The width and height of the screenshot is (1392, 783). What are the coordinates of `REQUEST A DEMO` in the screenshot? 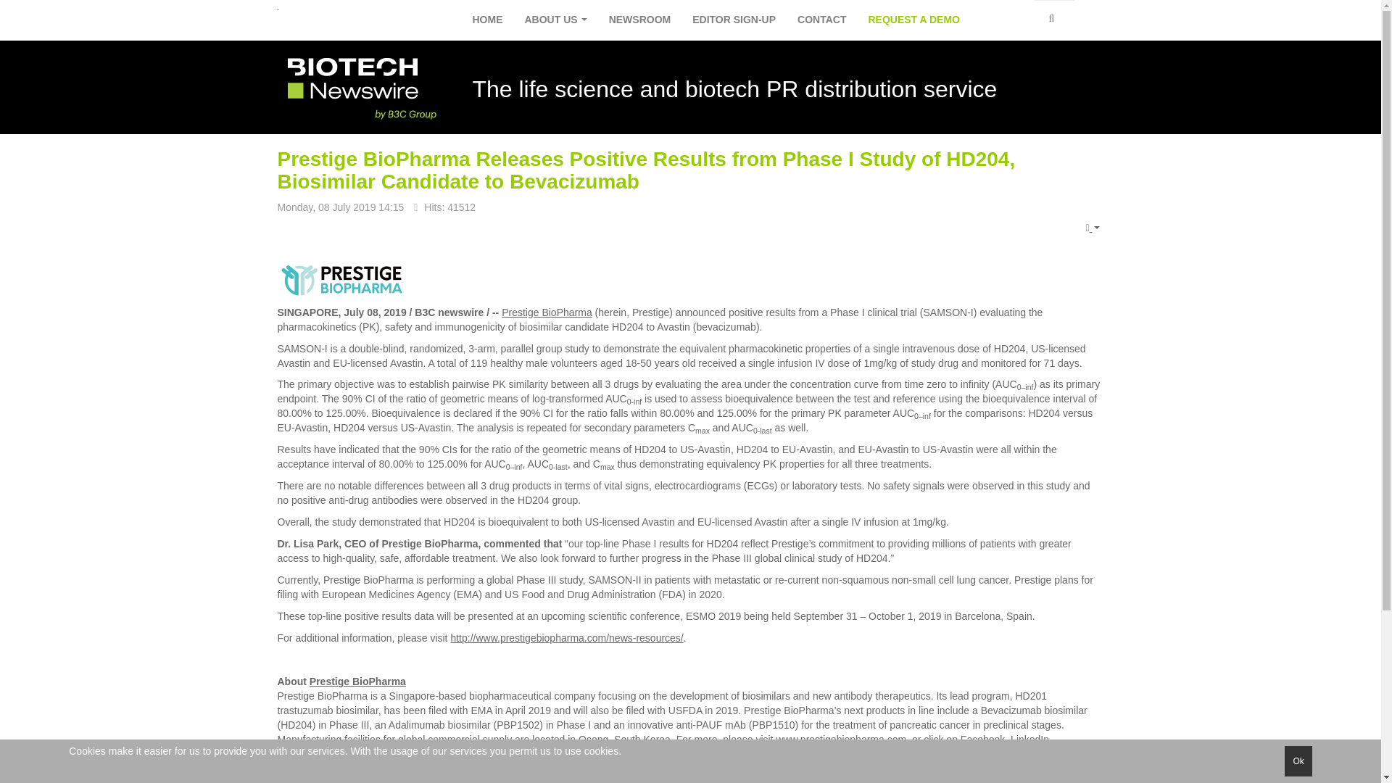 It's located at (913, 20).